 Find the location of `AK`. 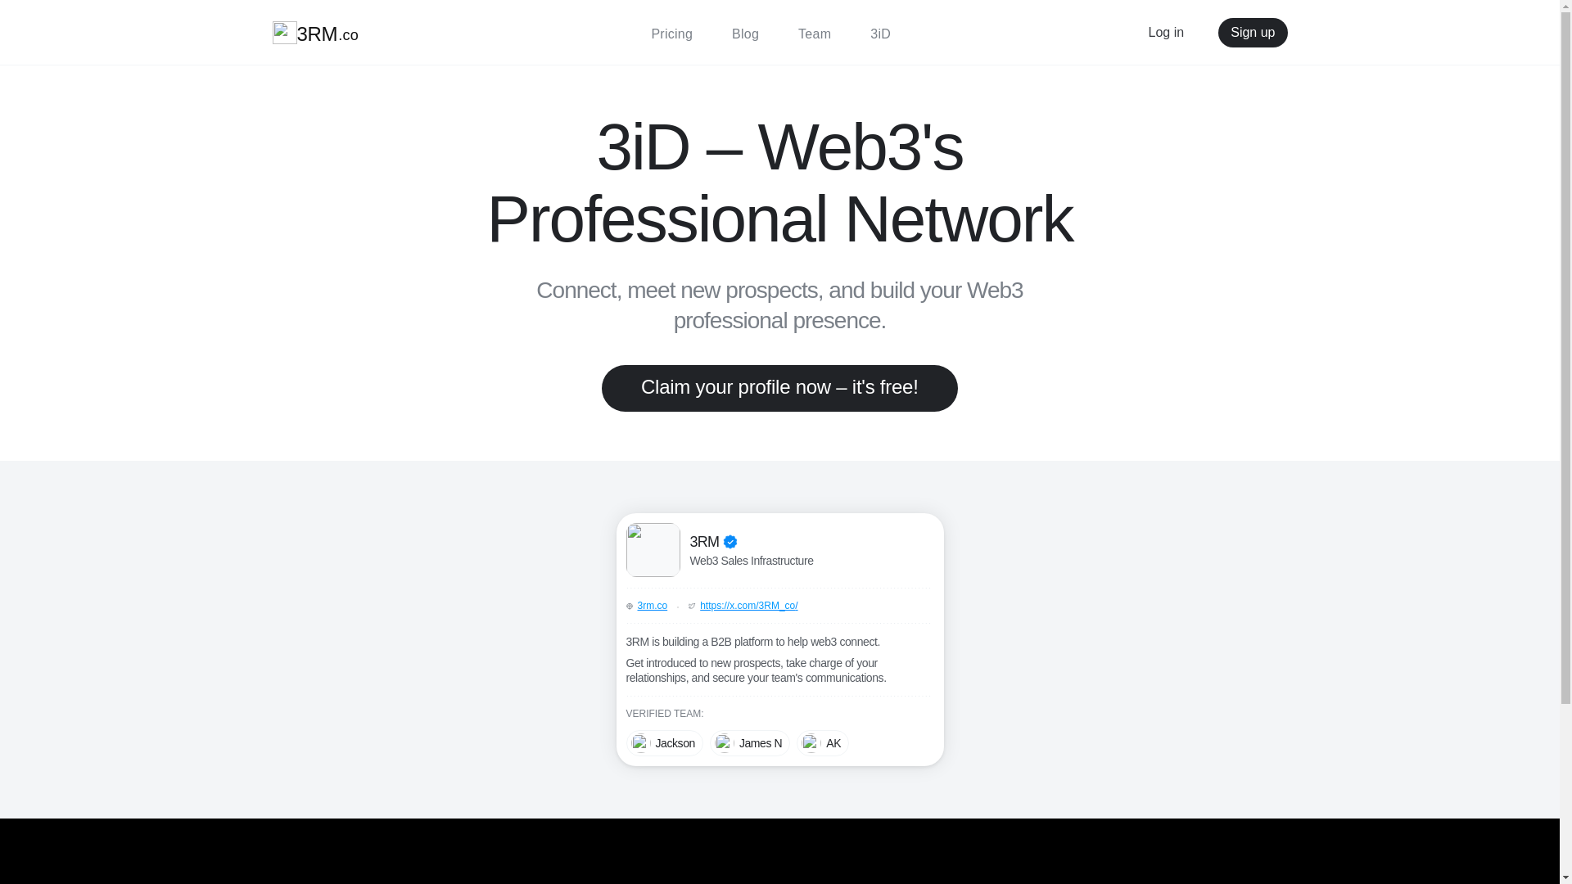

AK is located at coordinates (822, 743).